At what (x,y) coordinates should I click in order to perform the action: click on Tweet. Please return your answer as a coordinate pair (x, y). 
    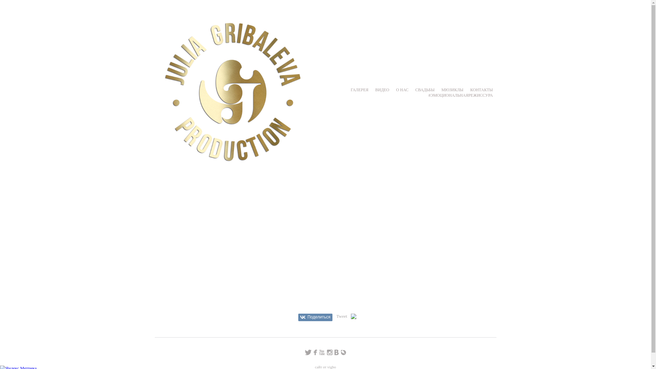
    Looking at the image, I should click on (342, 316).